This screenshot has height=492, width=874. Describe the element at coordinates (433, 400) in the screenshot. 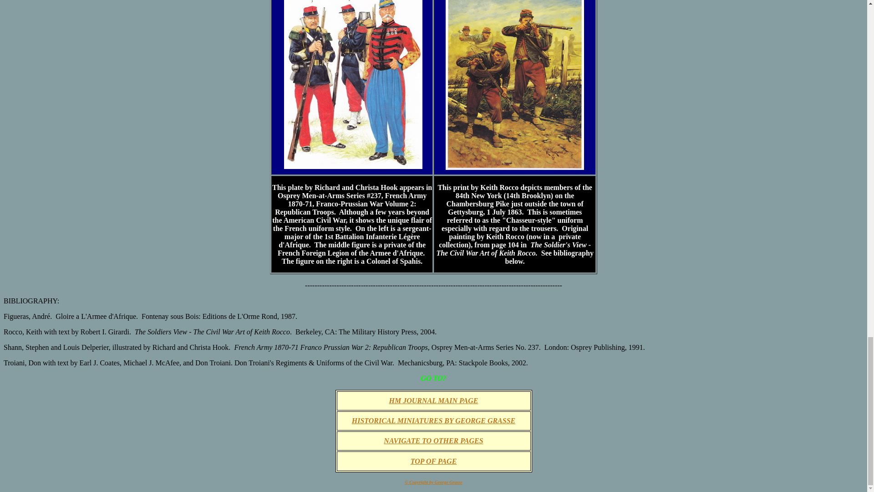

I see `HM JOURNAL MAIN PAGE` at that location.